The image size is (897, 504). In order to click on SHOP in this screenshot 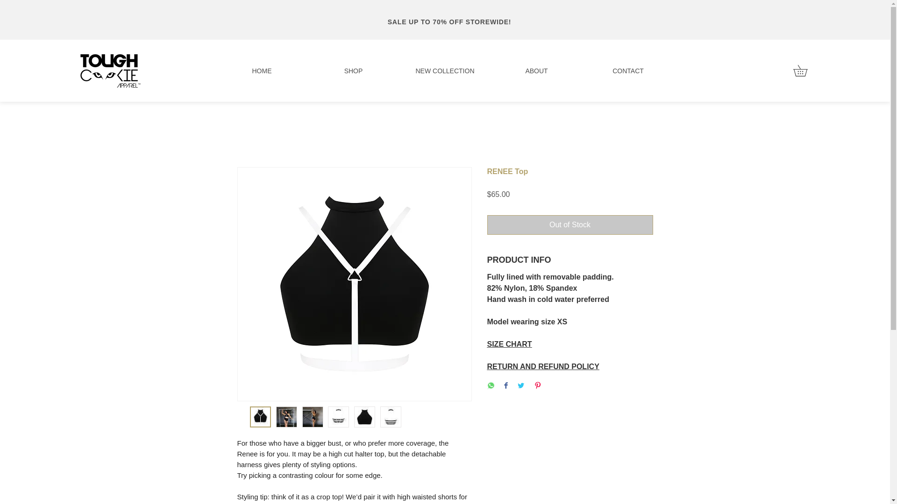, I will do `click(353, 71)`.